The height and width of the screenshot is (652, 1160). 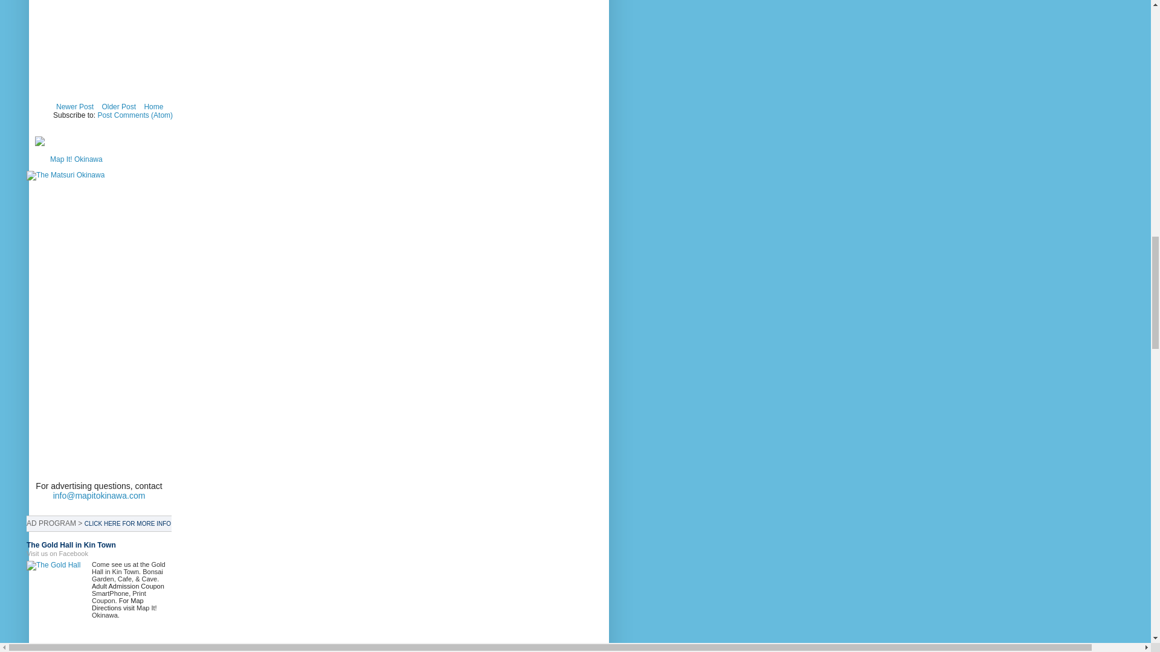 What do you see at coordinates (75, 107) in the screenshot?
I see `Newer Post` at bounding box center [75, 107].